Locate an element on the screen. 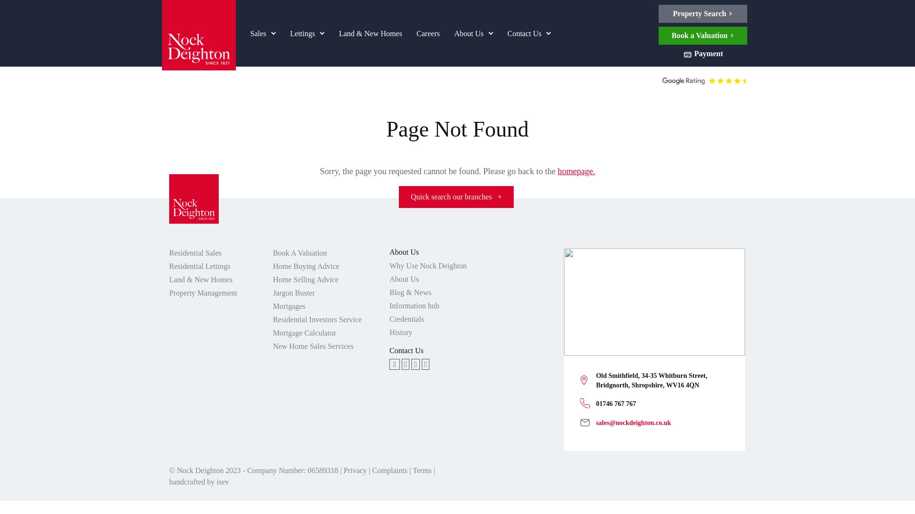  Blog is located at coordinates (395, 364).